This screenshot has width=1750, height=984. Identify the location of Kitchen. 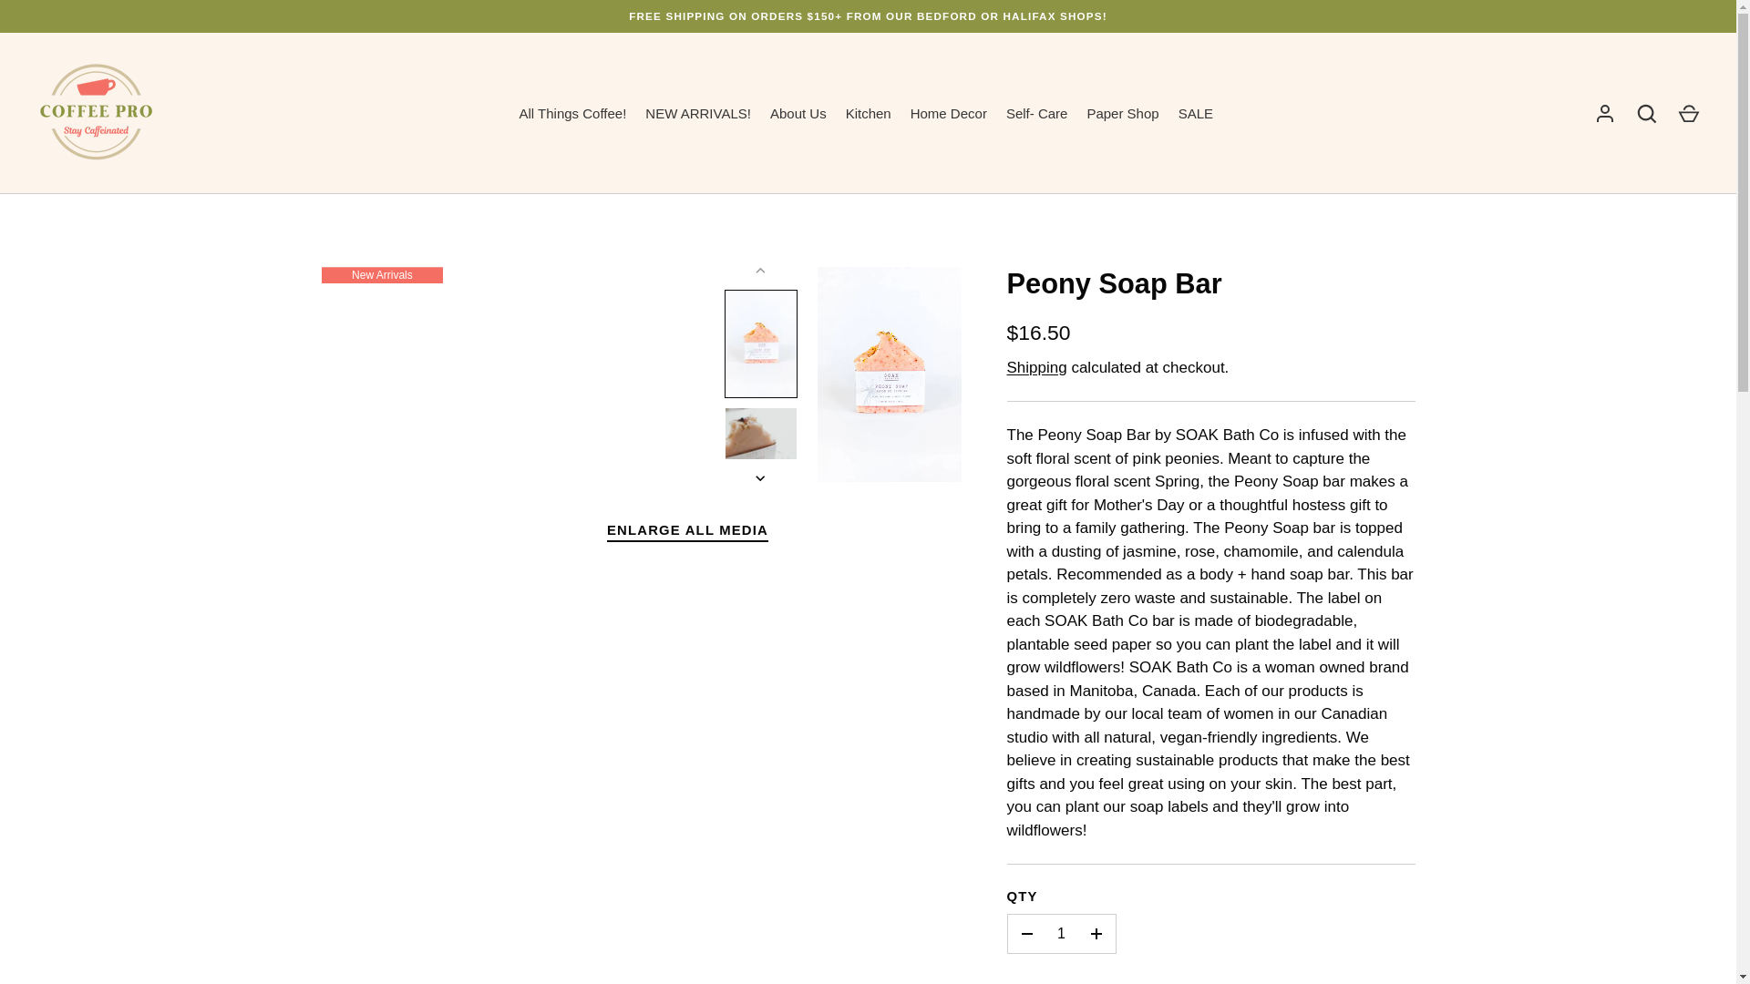
(868, 115).